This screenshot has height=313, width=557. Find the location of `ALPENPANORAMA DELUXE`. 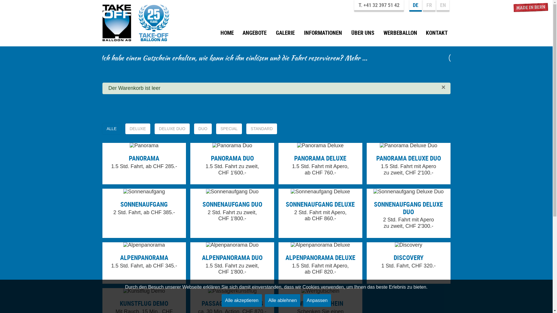

ALPENPANORAMA DELUXE is located at coordinates (320, 257).